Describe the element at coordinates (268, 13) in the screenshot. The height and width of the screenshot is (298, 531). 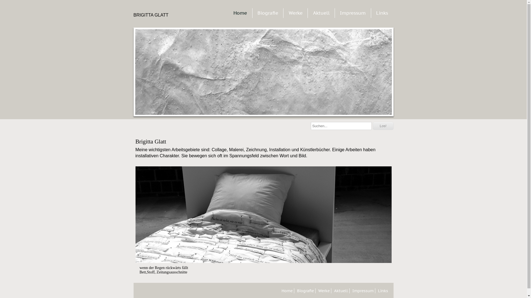
I see `Biografie` at that location.